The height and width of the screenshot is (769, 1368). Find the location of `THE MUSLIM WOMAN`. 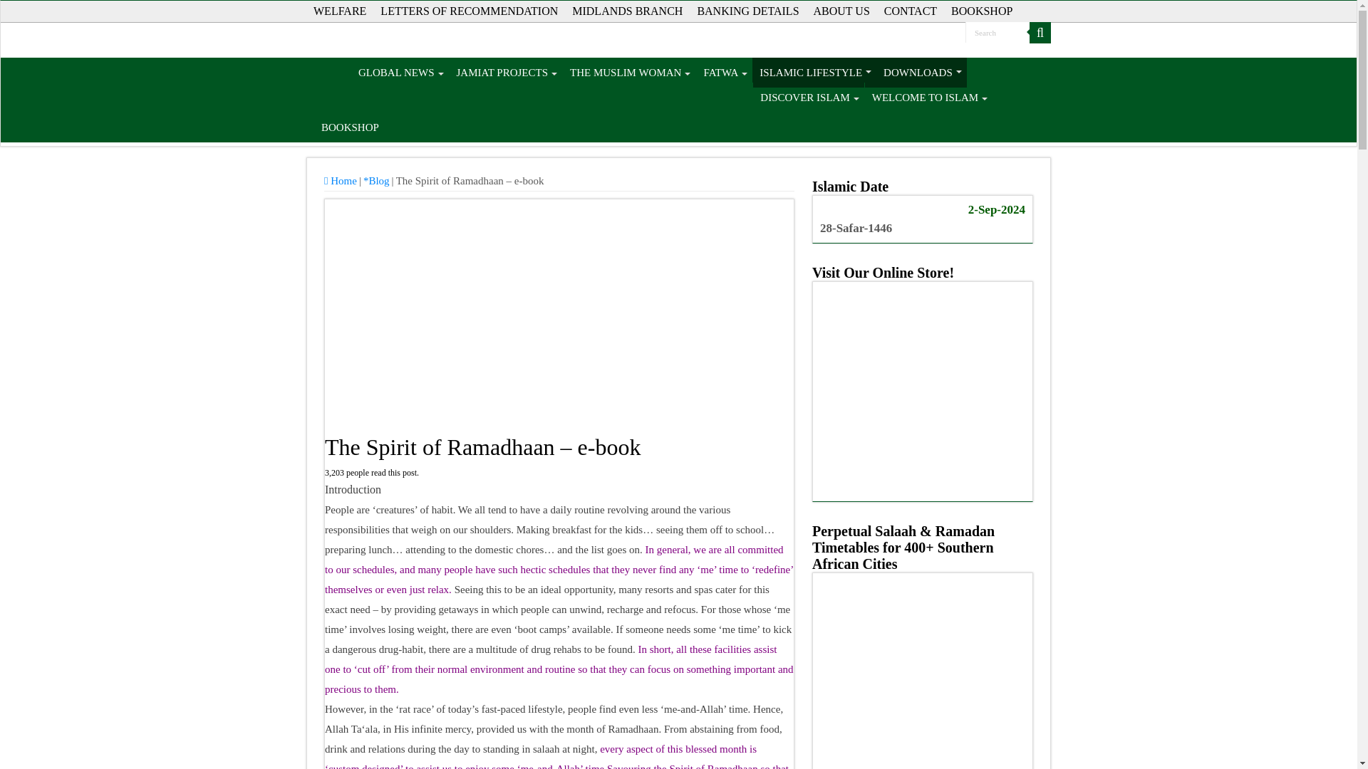

THE MUSLIM WOMAN is located at coordinates (628, 73).